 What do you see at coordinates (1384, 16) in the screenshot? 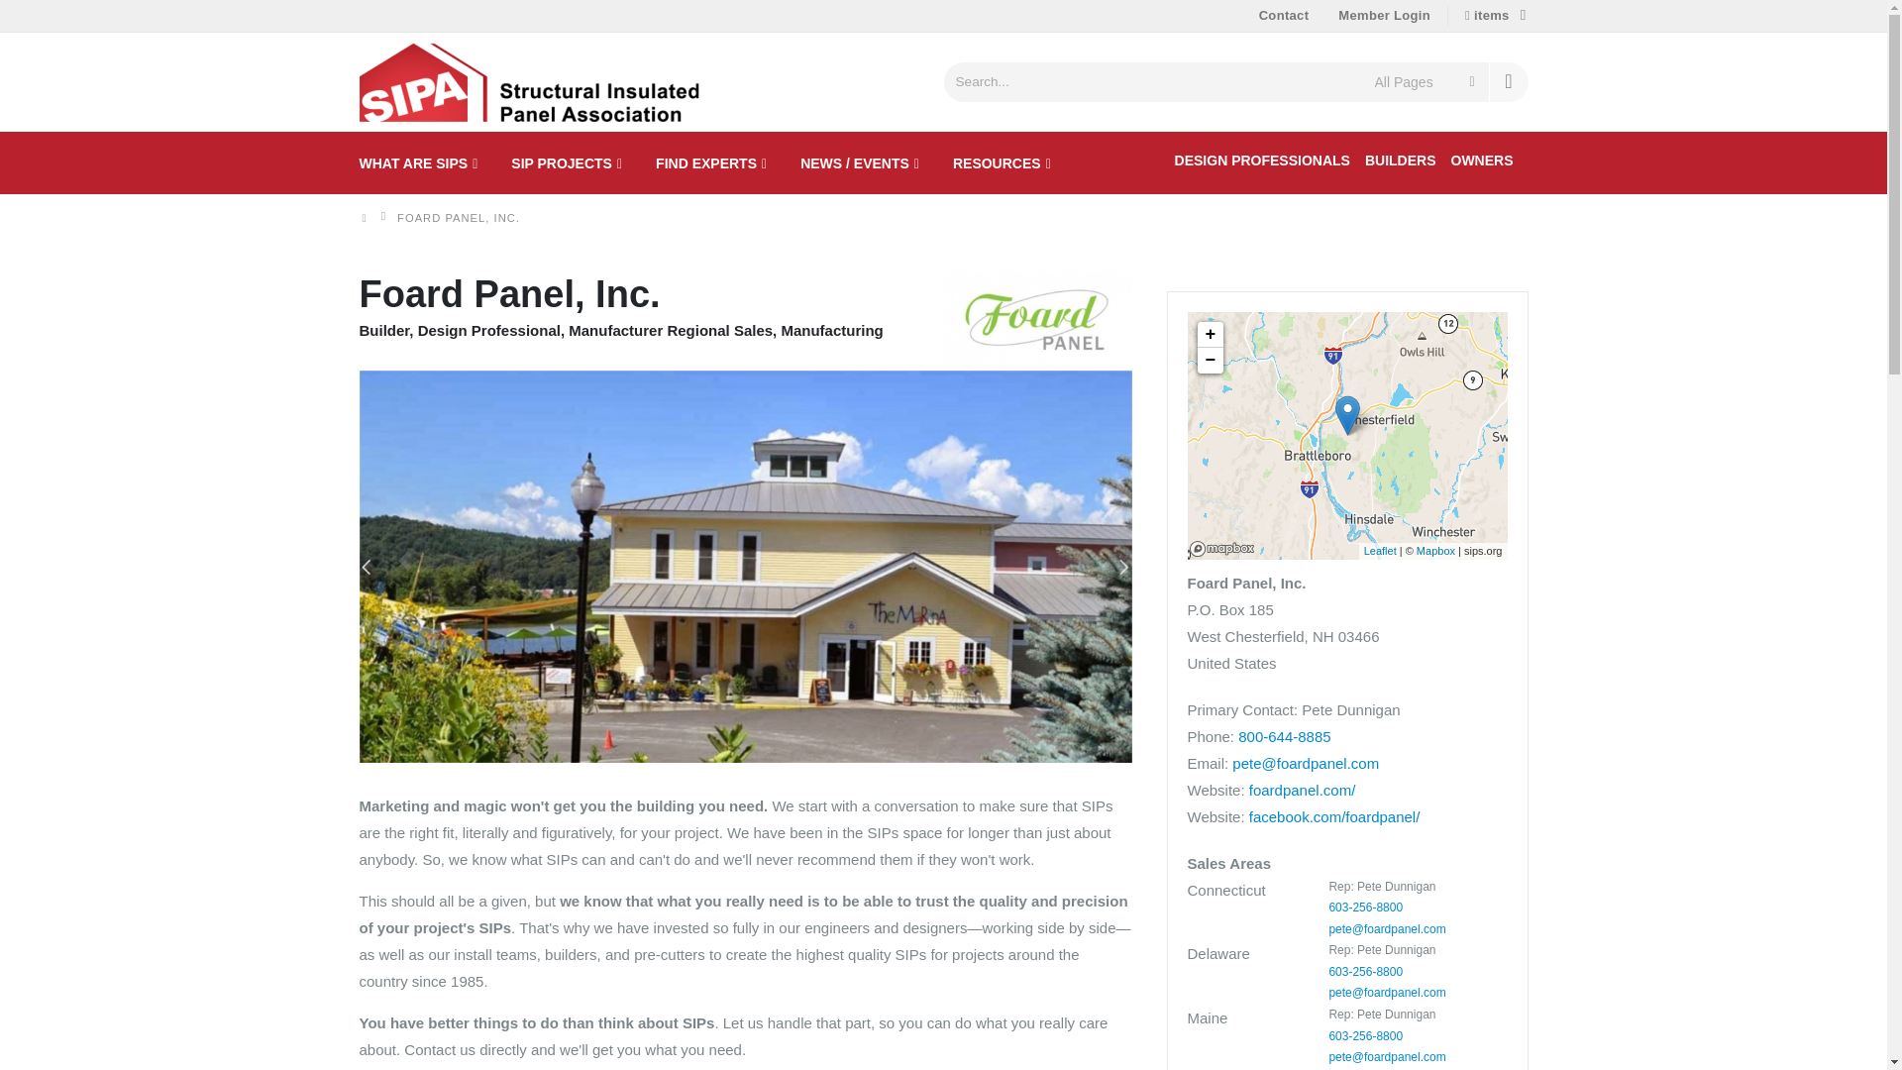
I see `Member Login` at bounding box center [1384, 16].